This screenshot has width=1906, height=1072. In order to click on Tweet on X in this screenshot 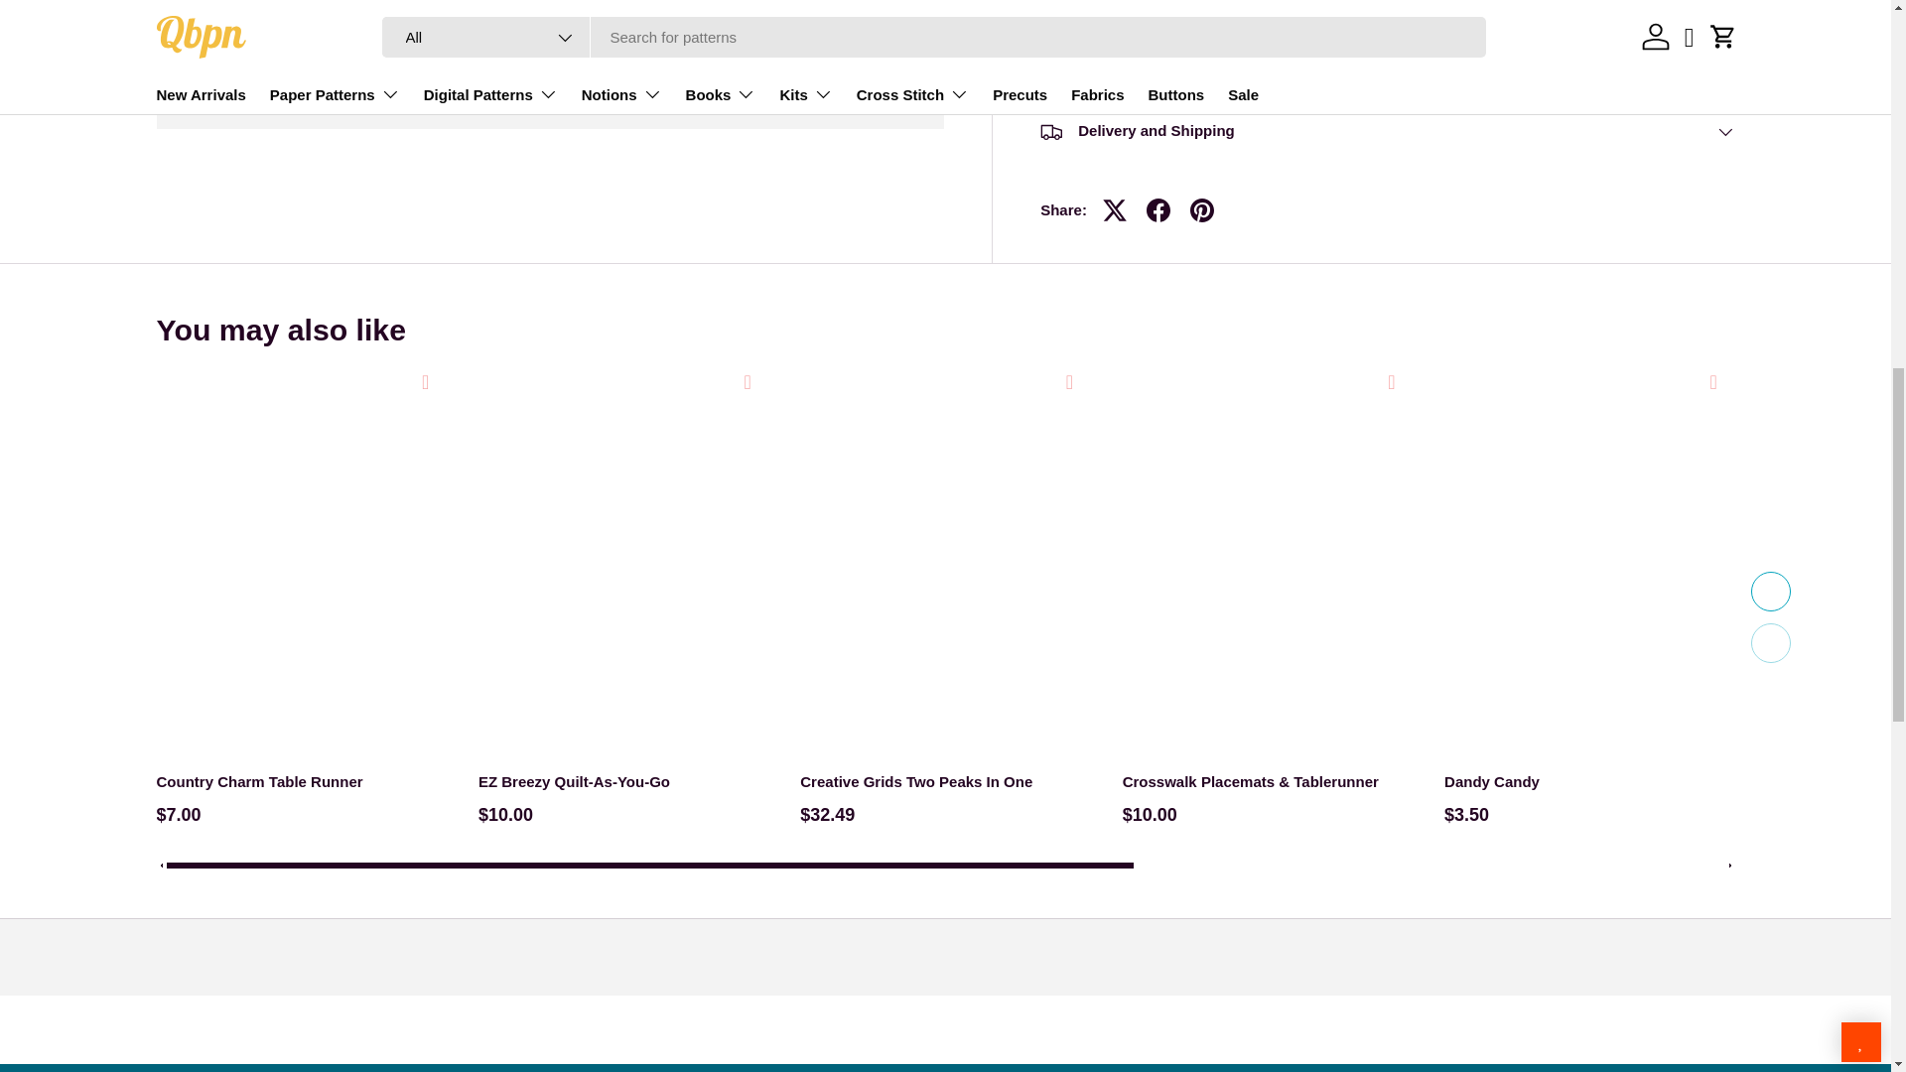, I will do `click(1114, 178)`.